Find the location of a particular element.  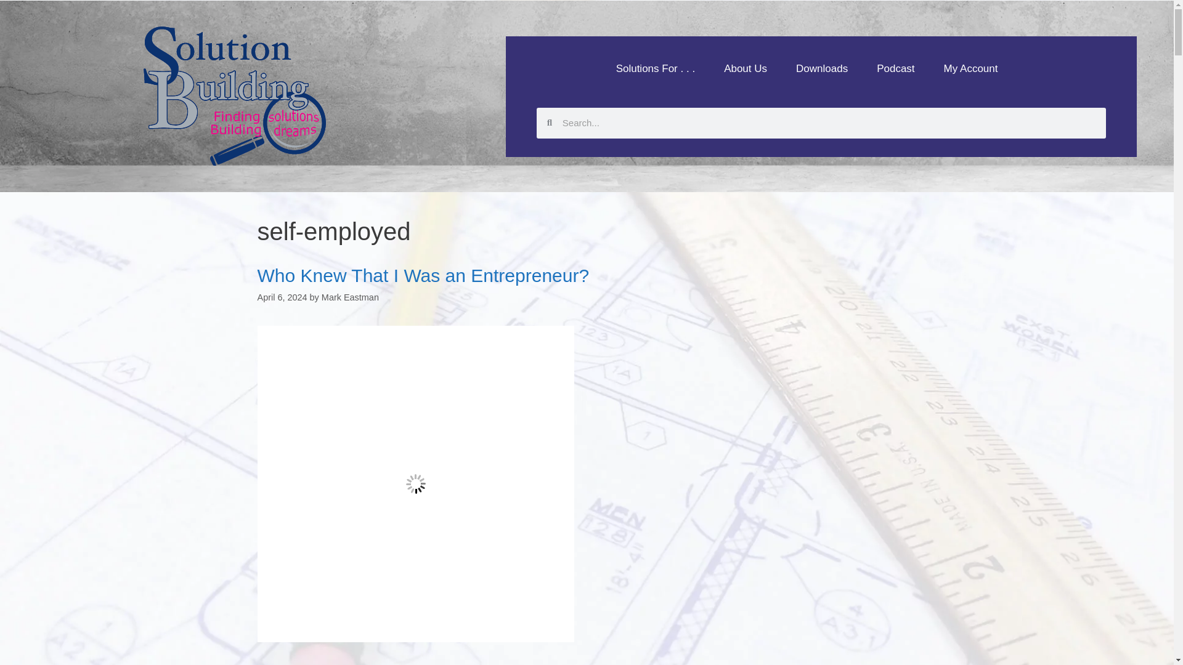

Podcast is located at coordinates (895, 68).